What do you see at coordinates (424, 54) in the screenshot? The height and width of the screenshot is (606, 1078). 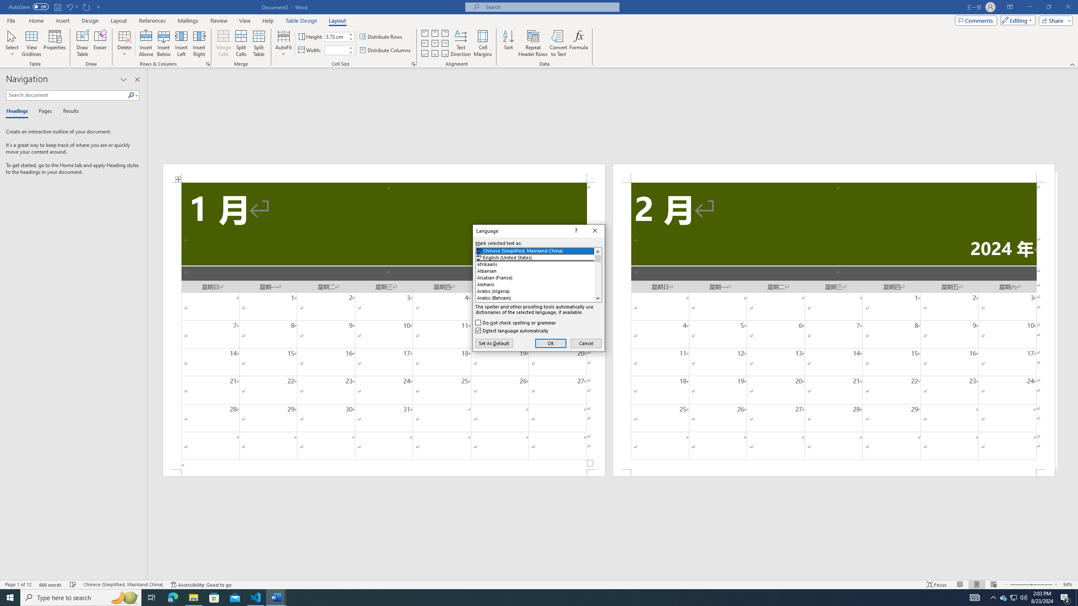 I see `Align Bottom Justified` at bounding box center [424, 54].